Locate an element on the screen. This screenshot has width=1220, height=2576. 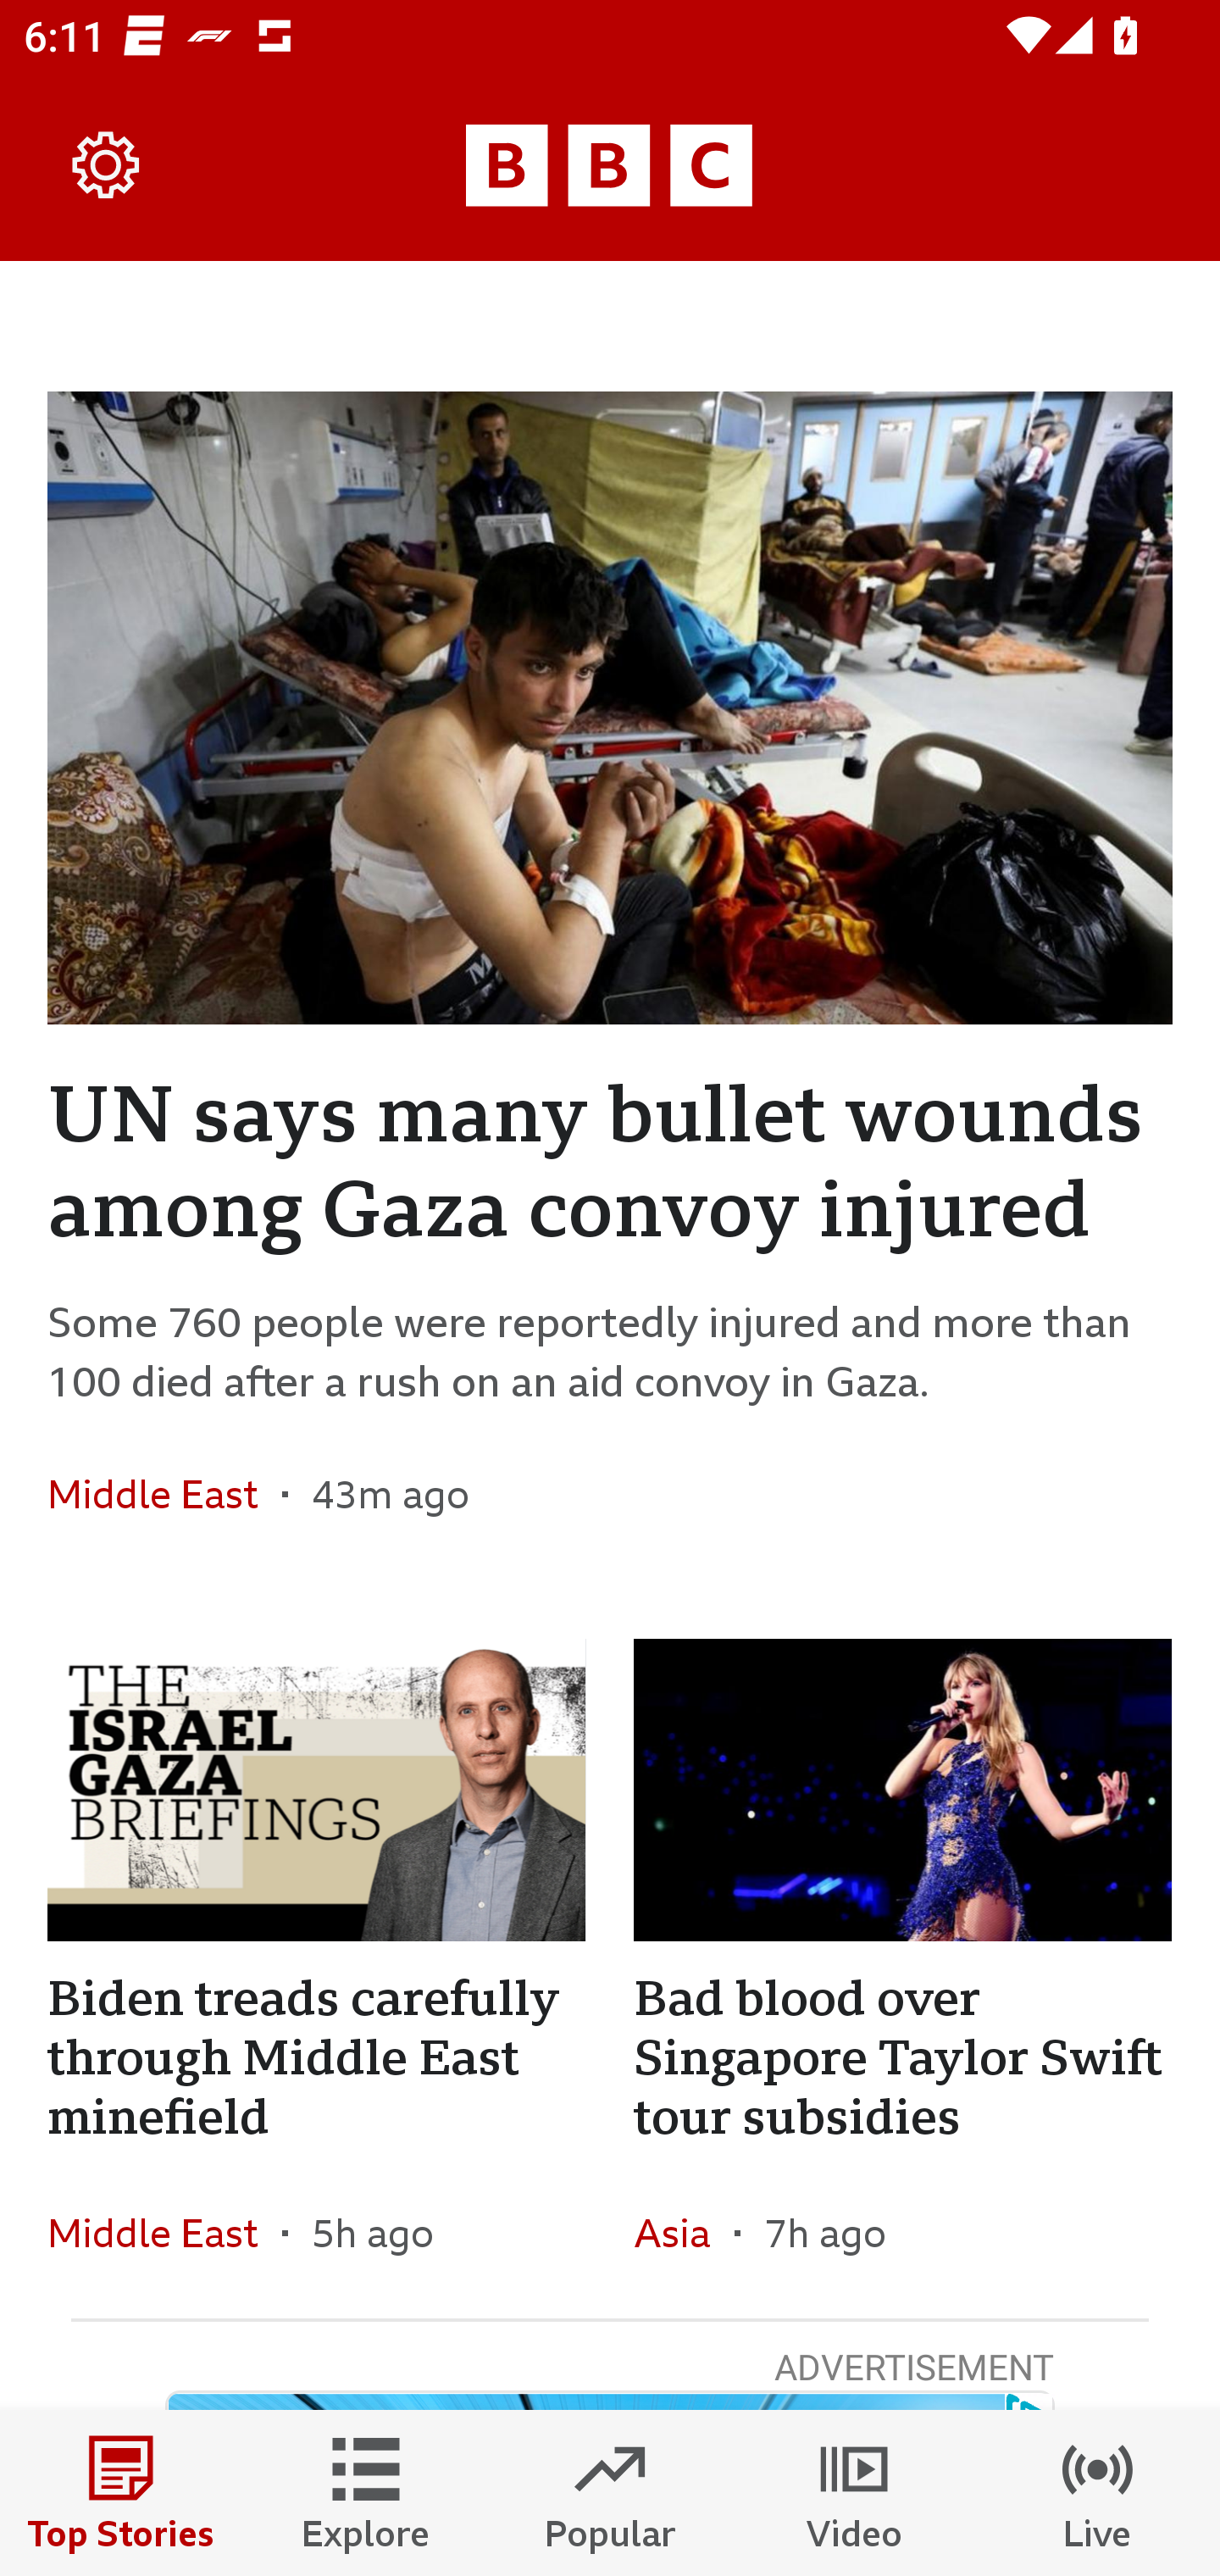
Popular is located at coordinates (610, 2493).